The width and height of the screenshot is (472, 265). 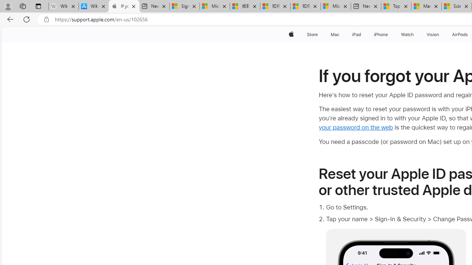 What do you see at coordinates (340, 35) in the screenshot?
I see `Mac menu` at bounding box center [340, 35].